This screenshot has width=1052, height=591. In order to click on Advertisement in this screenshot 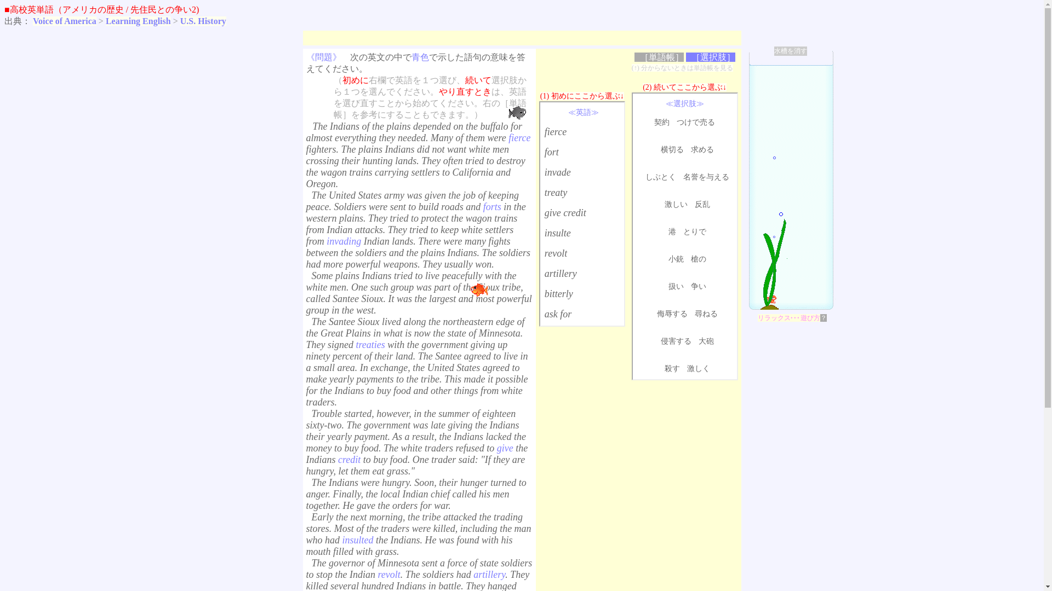, I will do `click(582, 410)`.